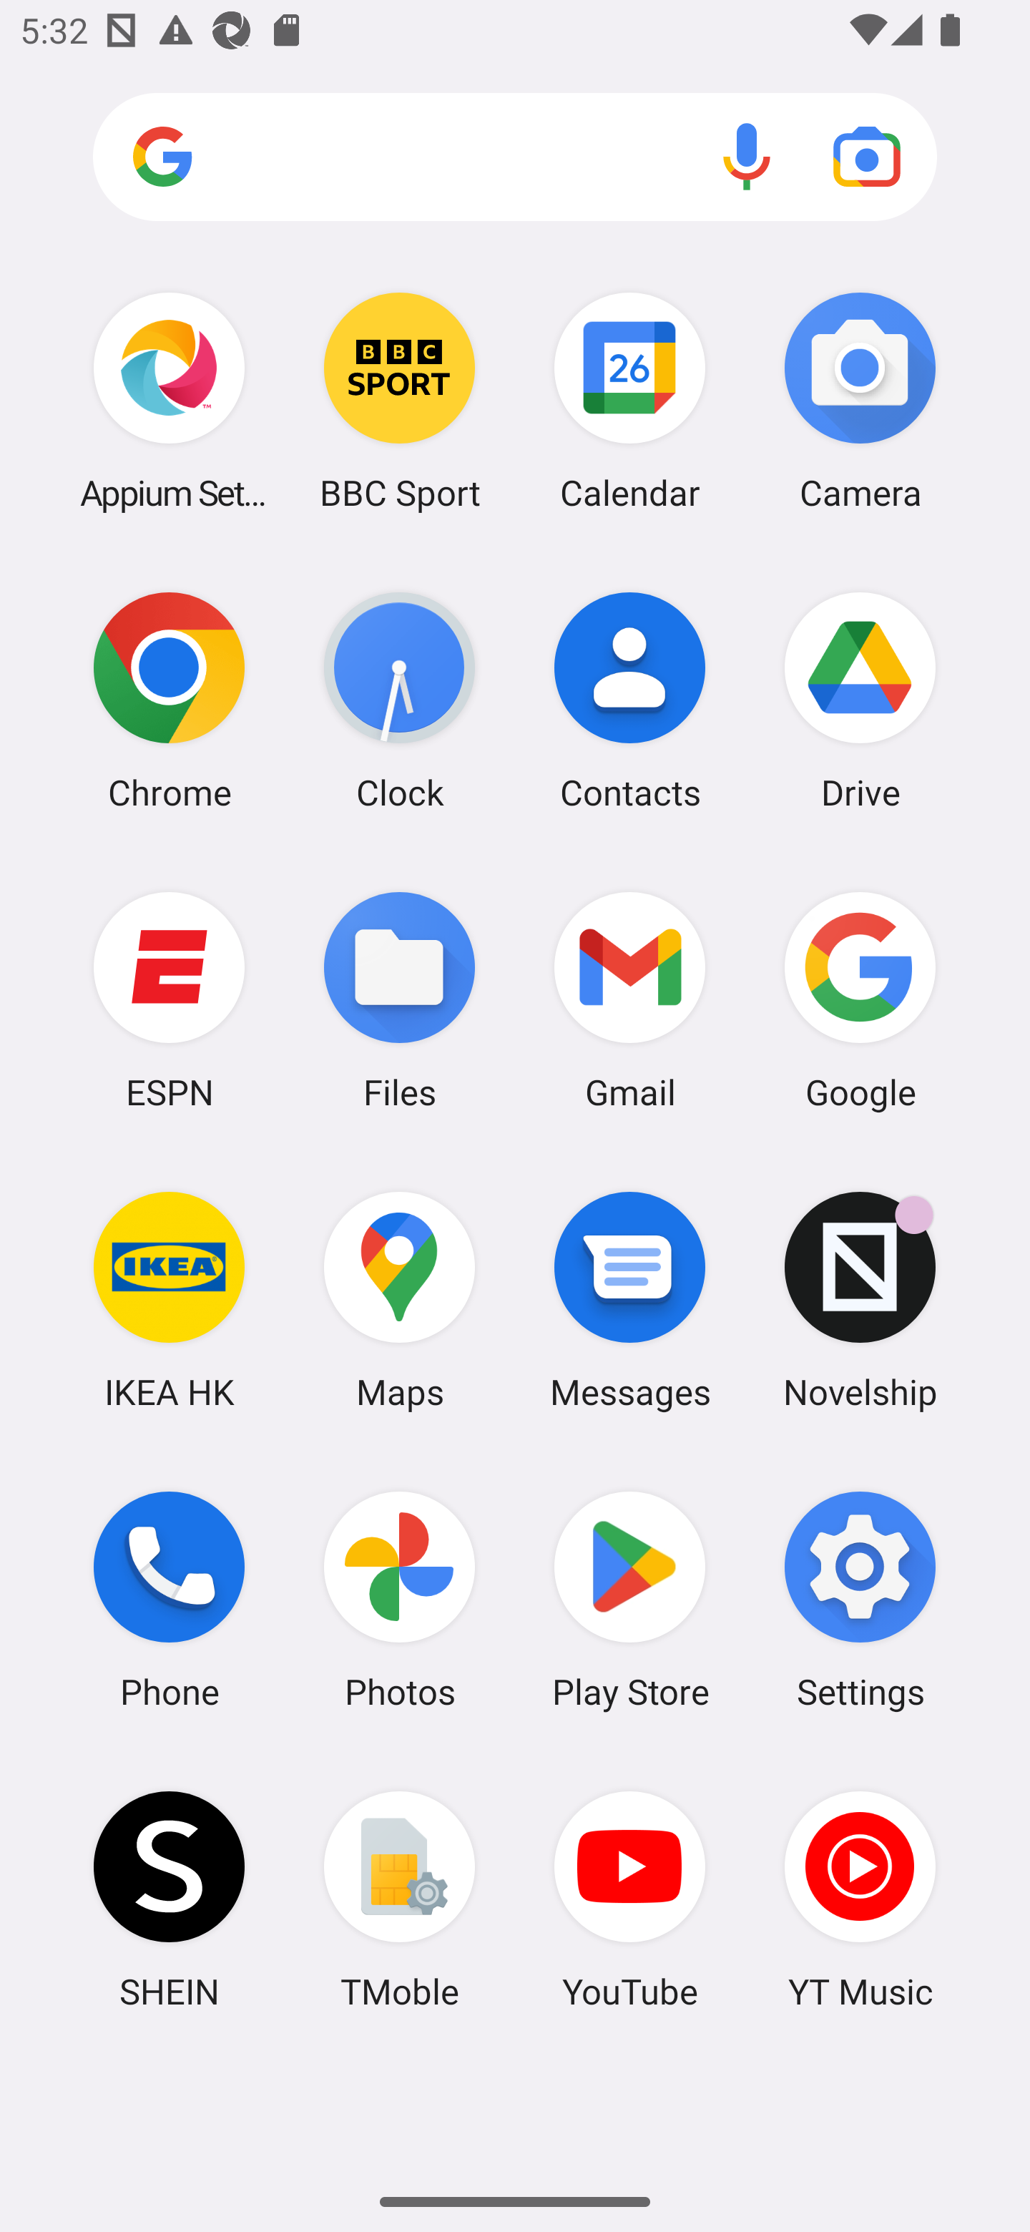 The width and height of the screenshot is (1030, 2232). I want to click on YouTube, so click(630, 1899).